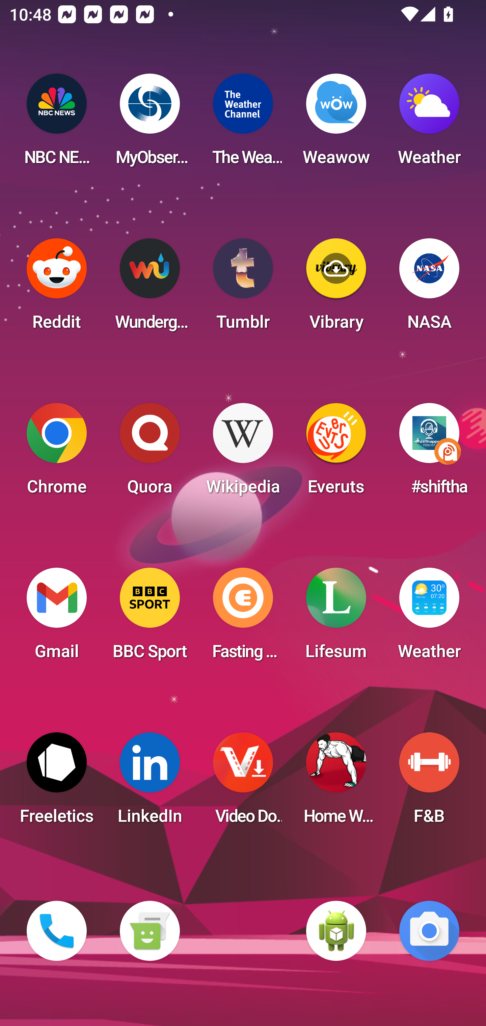 The image size is (486, 1026). Describe the element at coordinates (150, 618) in the screenshot. I see `BBC Sport` at that location.